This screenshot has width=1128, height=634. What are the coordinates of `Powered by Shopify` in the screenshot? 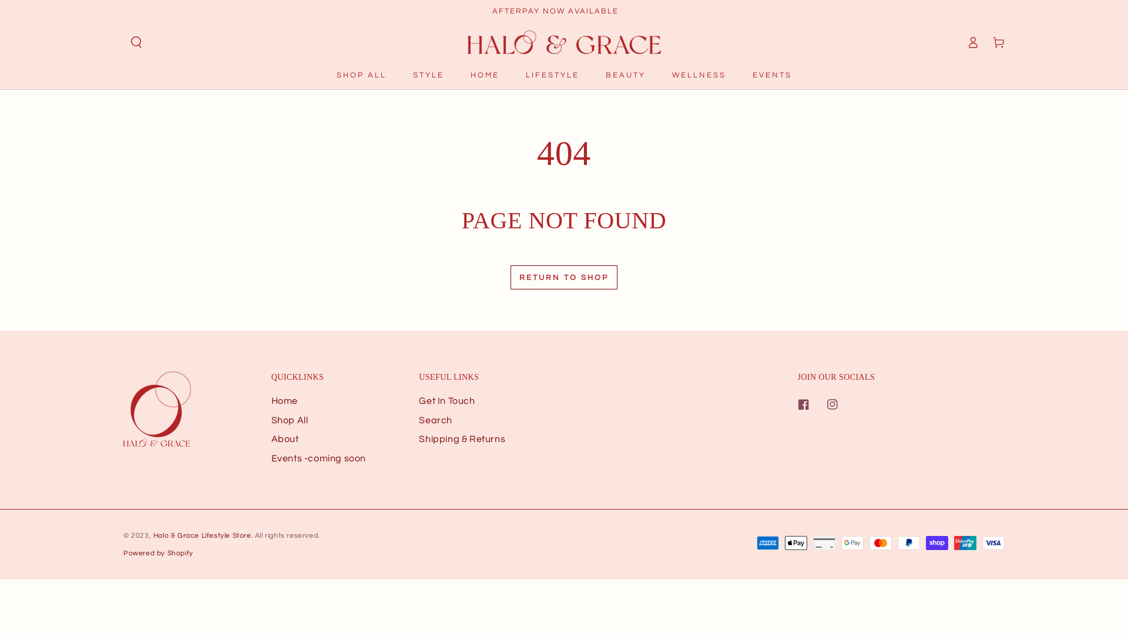 It's located at (159, 553).